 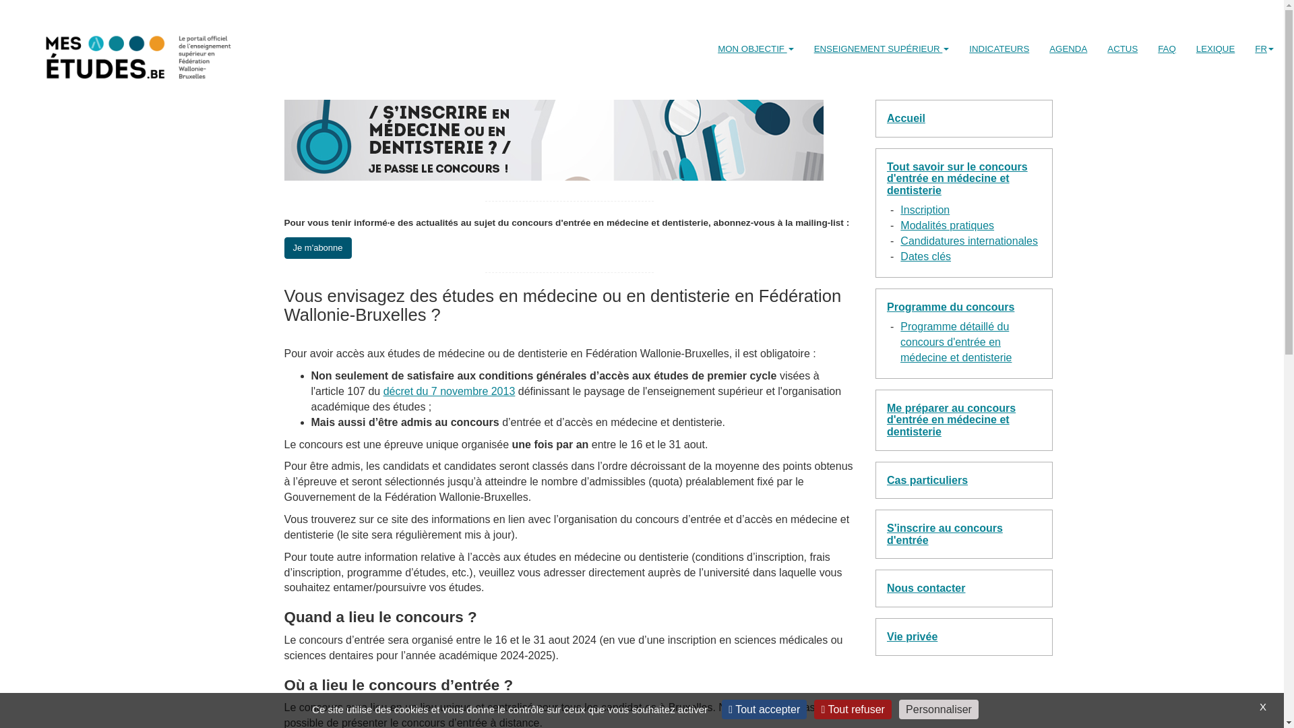 What do you see at coordinates (1123, 49) in the screenshot?
I see `ACTUS` at bounding box center [1123, 49].